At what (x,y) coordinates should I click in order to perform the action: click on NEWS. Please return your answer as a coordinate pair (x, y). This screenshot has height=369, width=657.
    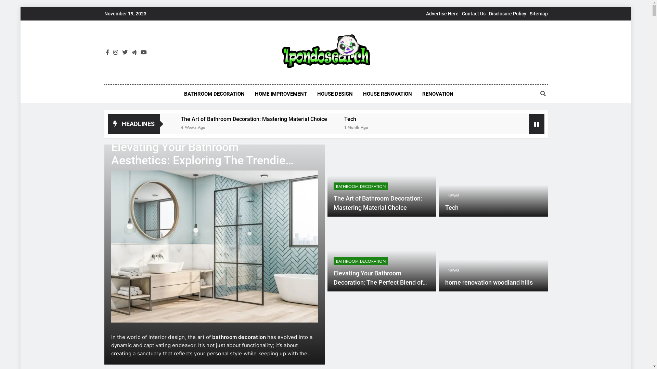
    Looking at the image, I should click on (453, 195).